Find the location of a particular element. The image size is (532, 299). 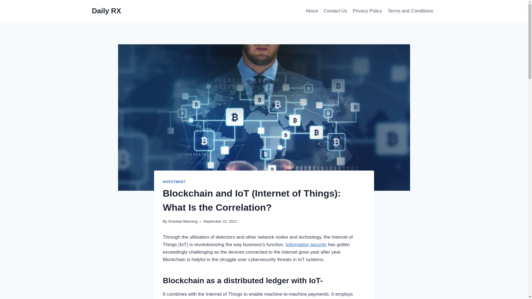

INVESTMENT is located at coordinates (174, 182).